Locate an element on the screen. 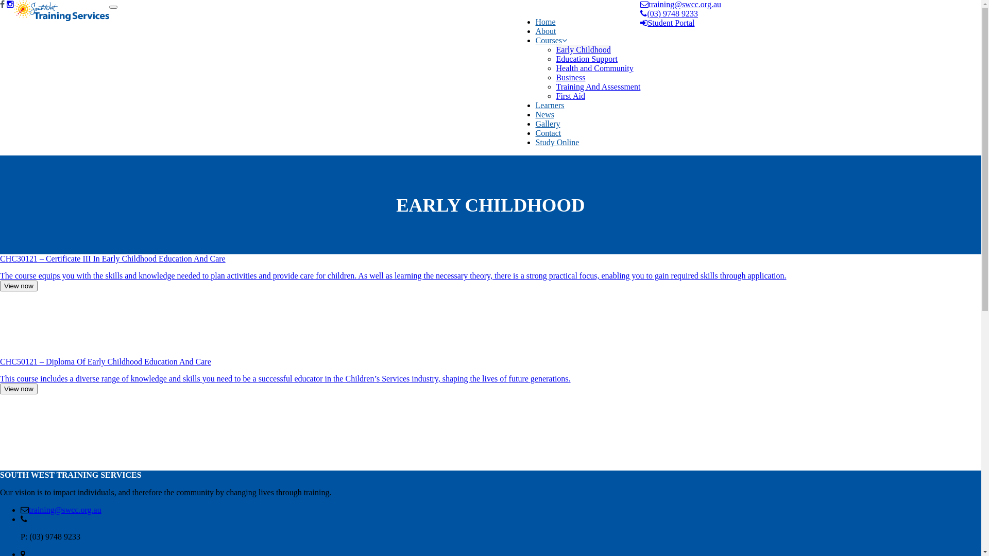 The image size is (989, 556). training@swcc.org.au is located at coordinates (681, 5).